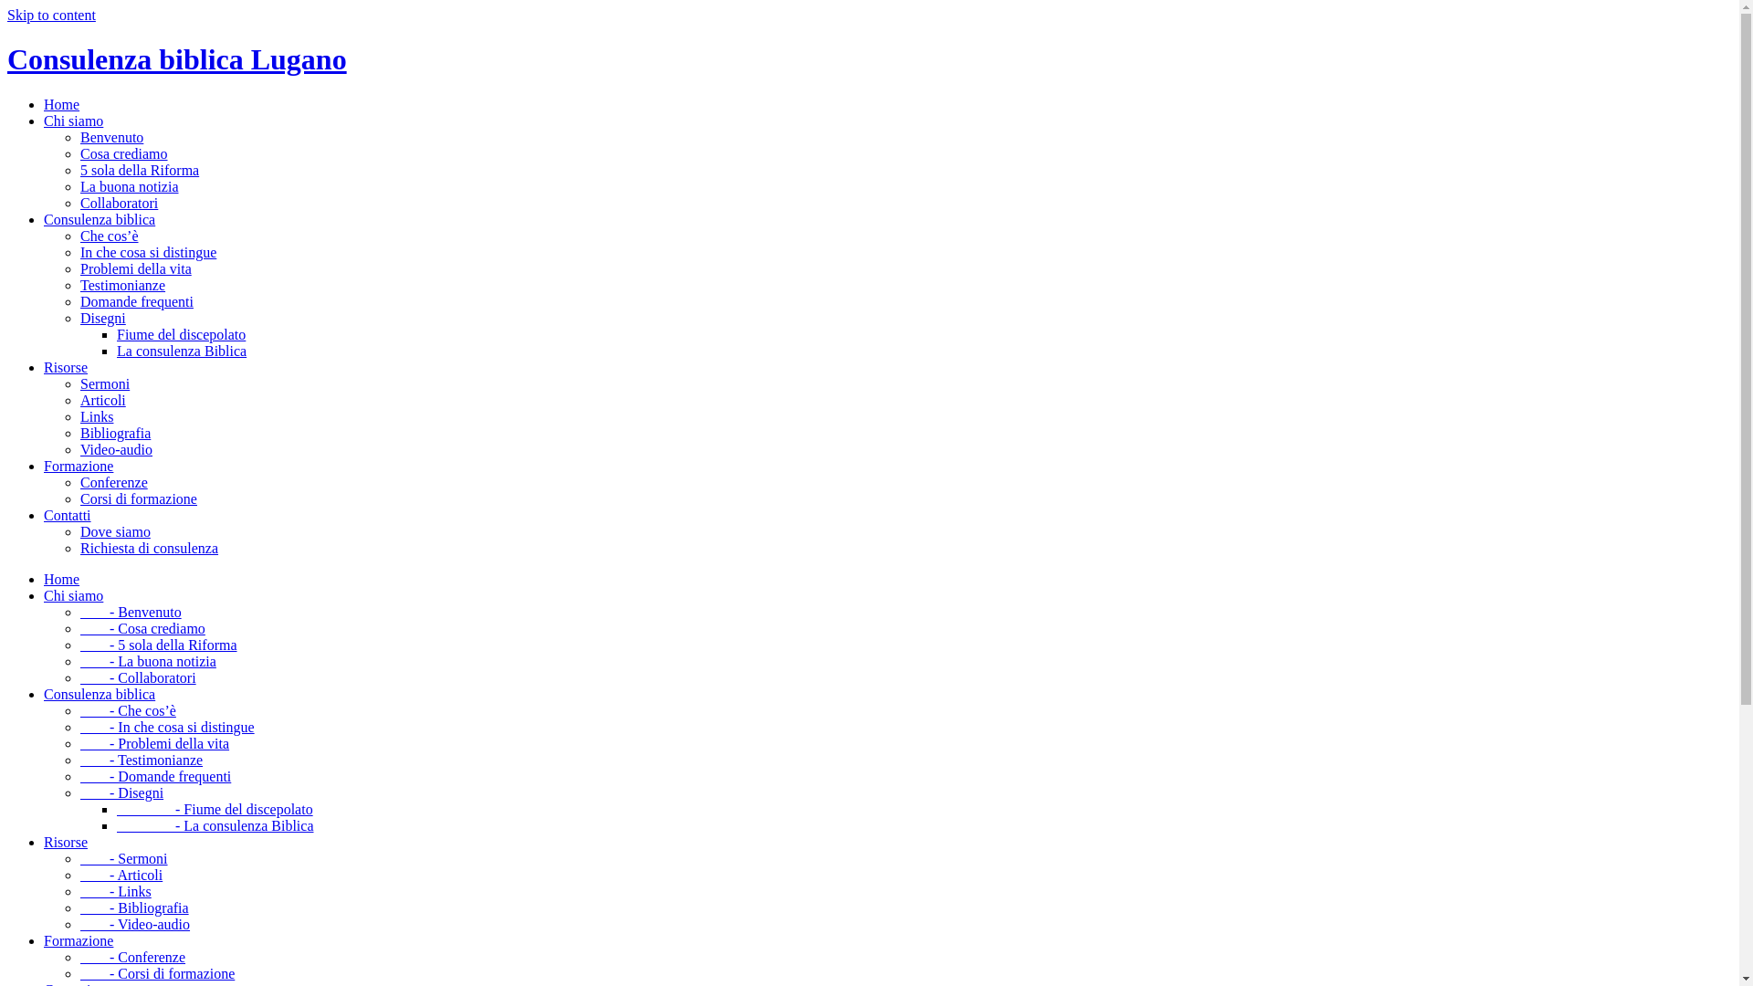 The width and height of the screenshot is (1753, 986). I want to click on Articoli, so click(103, 400).